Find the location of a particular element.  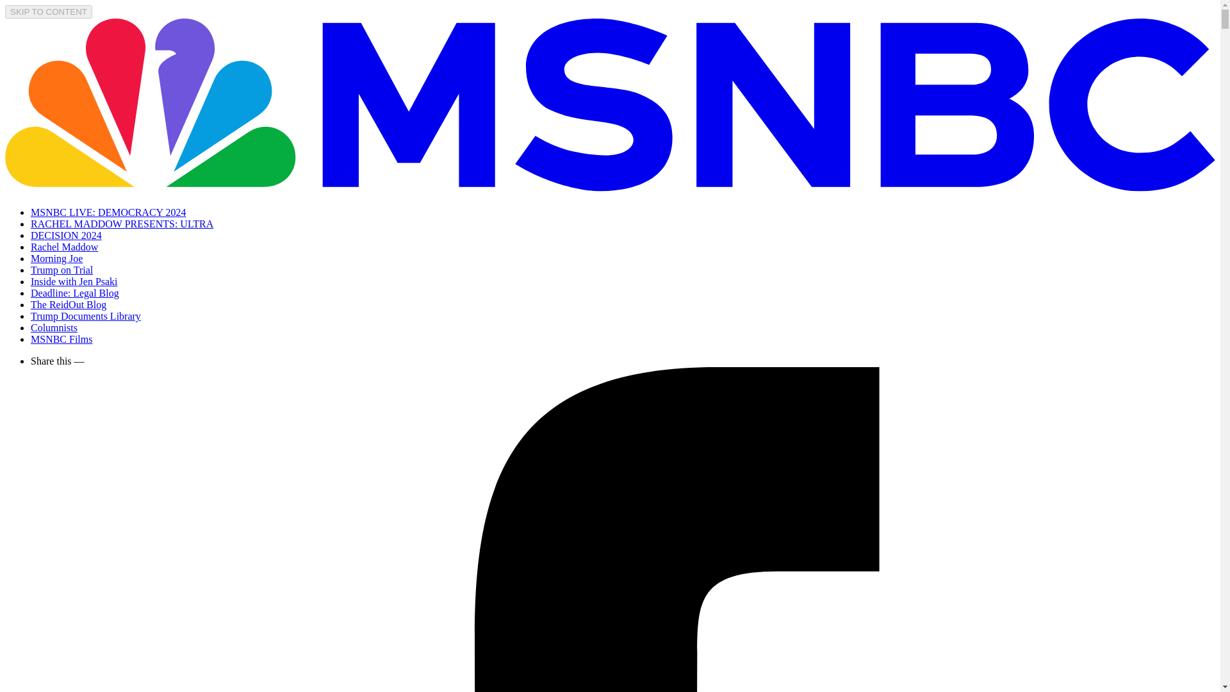

DECISION 2024 is located at coordinates (67, 235).